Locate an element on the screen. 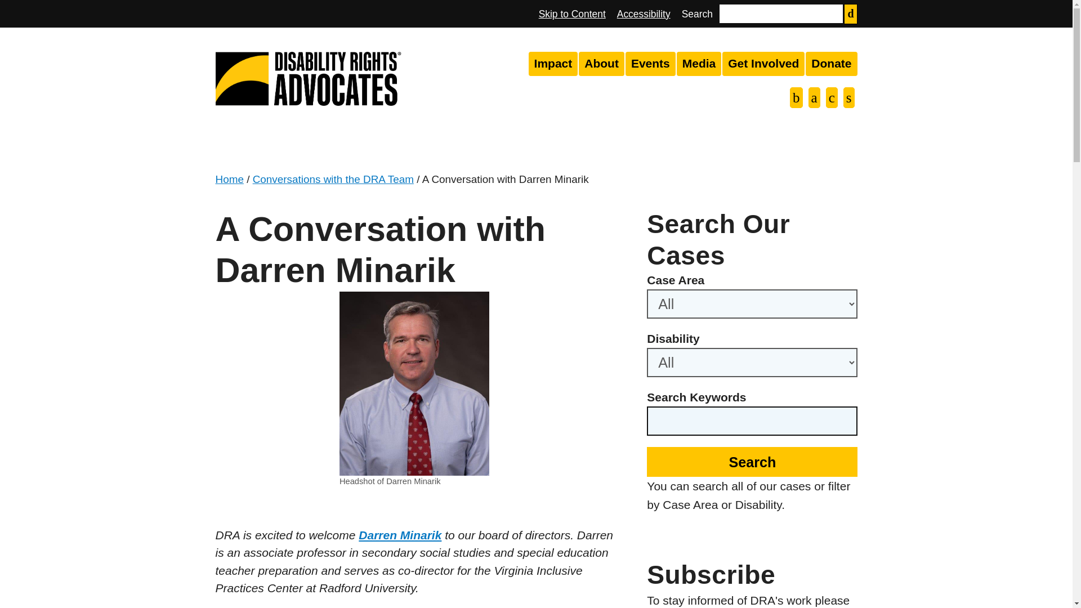 This screenshot has width=1081, height=608. Accessibility is located at coordinates (644, 14).